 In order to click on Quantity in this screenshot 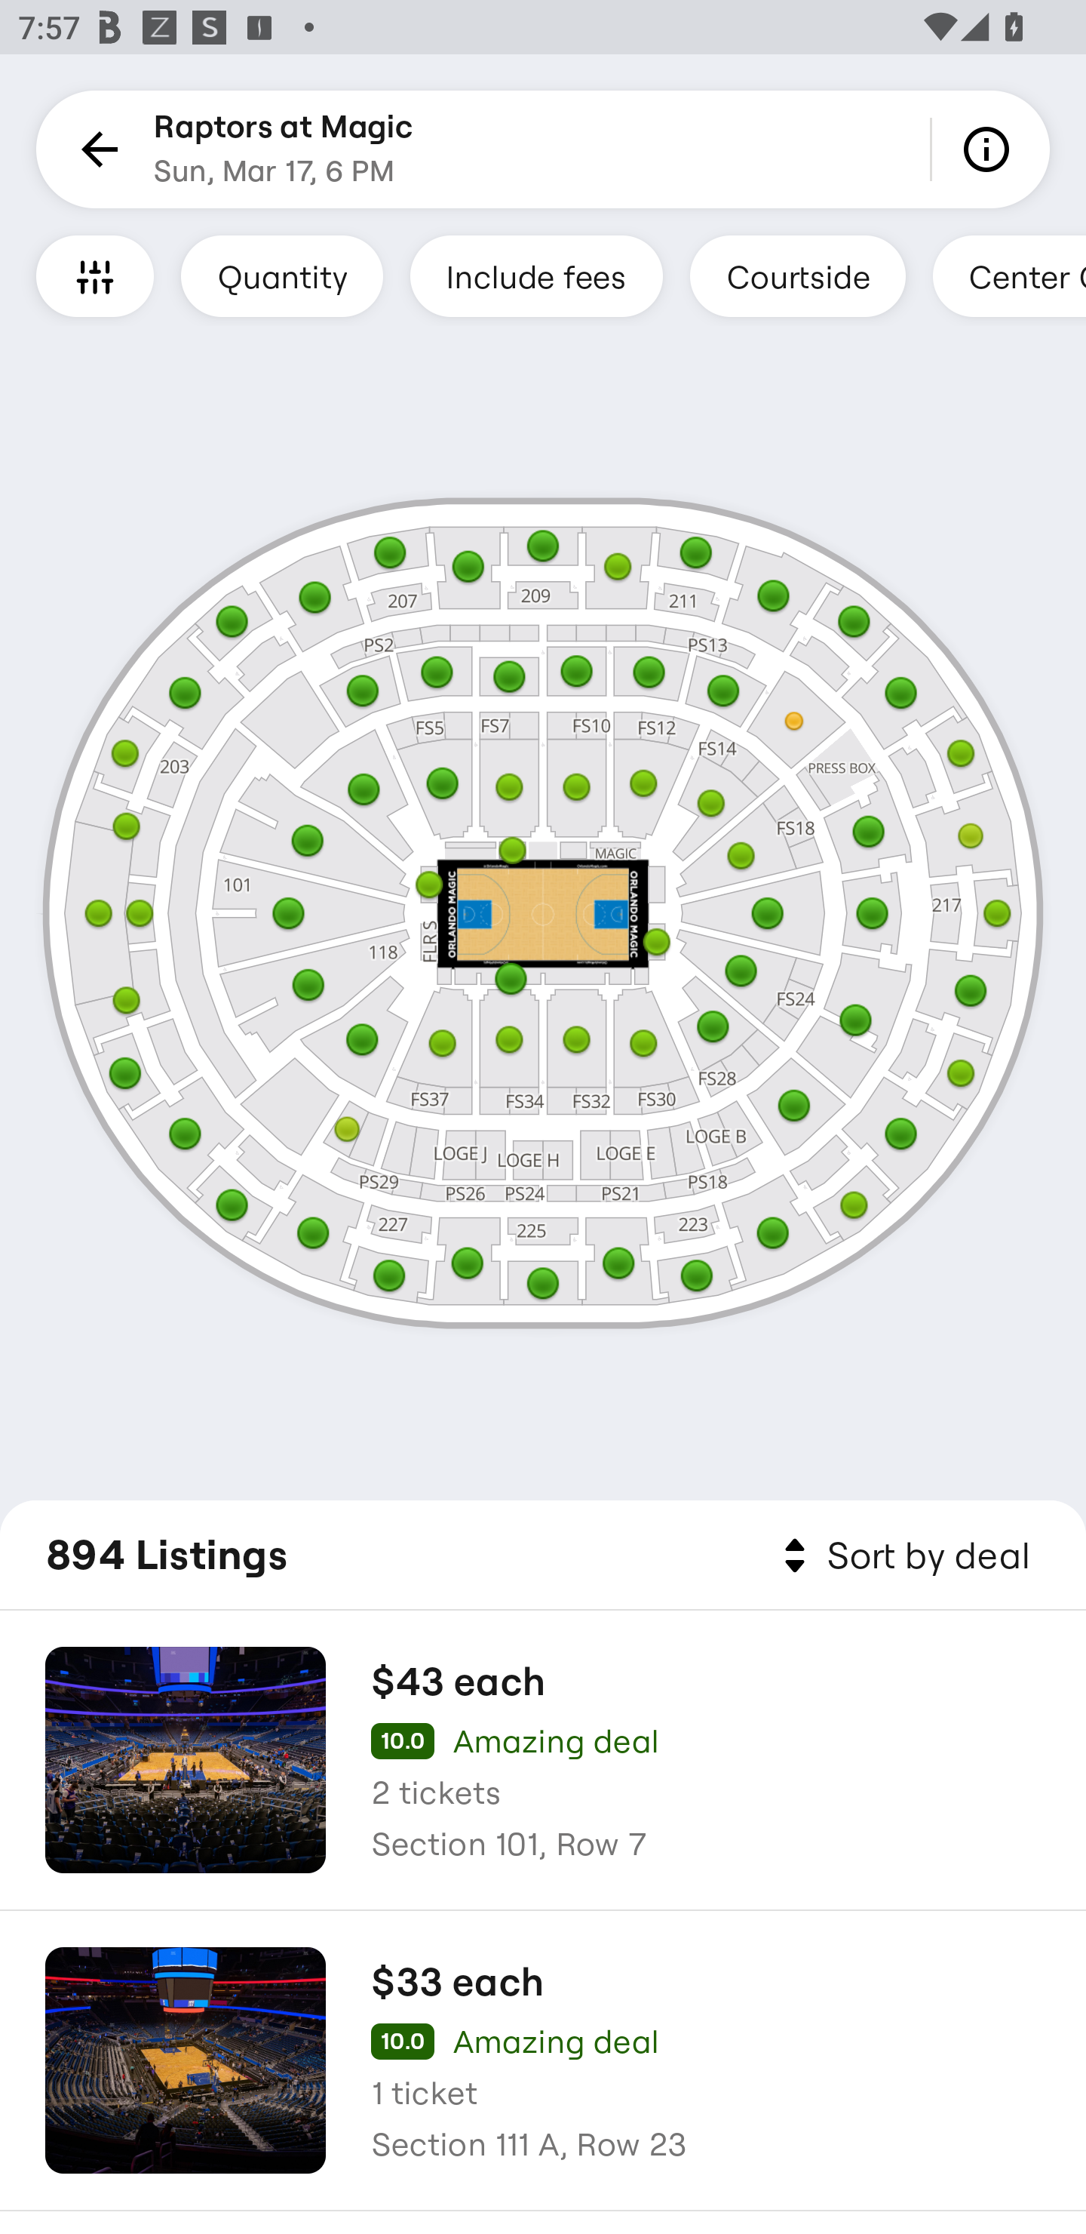, I will do `click(282, 275)`.